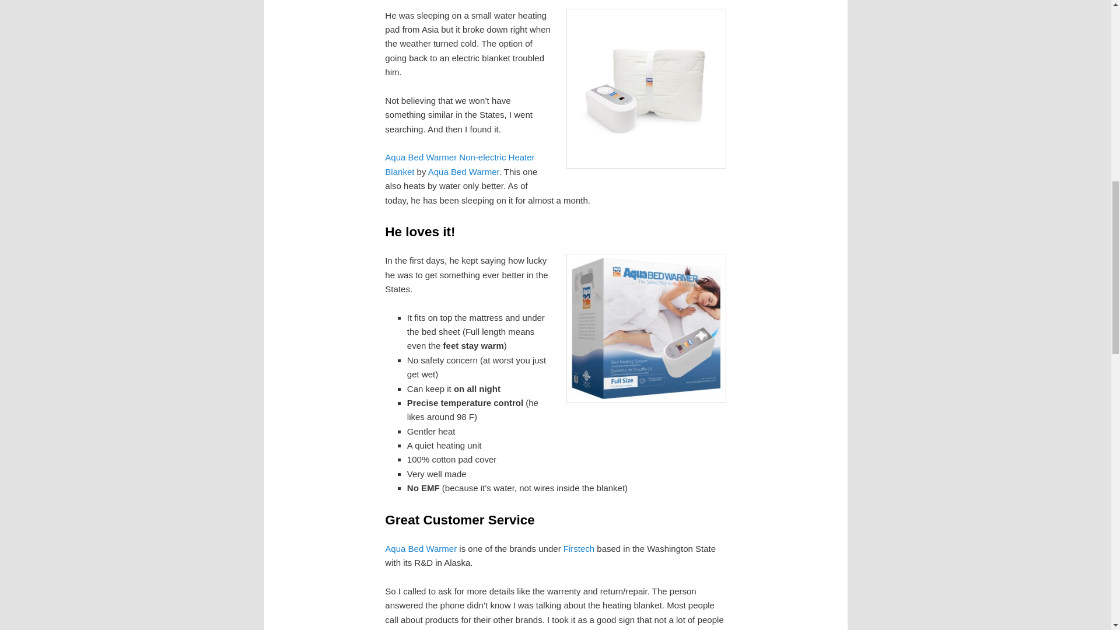 This screenshot has width=1120, height=630. What do you see at coordinates (460, 164) in the screenshot?
I see `Aqua Bed Warmer Non-electric Heater Blanket` at bounding box center [460, 164].